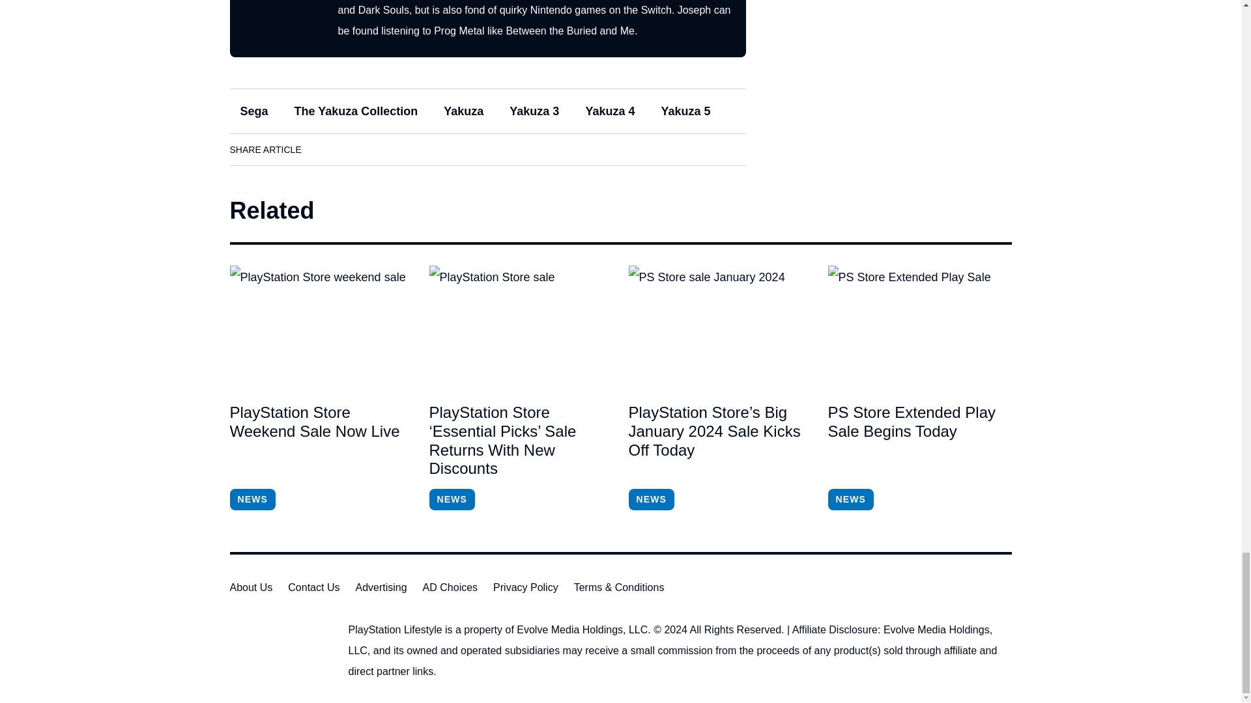 Image resolution: width=1251 pixels, height=703 pixels. What do you see at coordinates (435, 150) in the screenshot?
I see `Pinterest` at bounding box center [435, 150].